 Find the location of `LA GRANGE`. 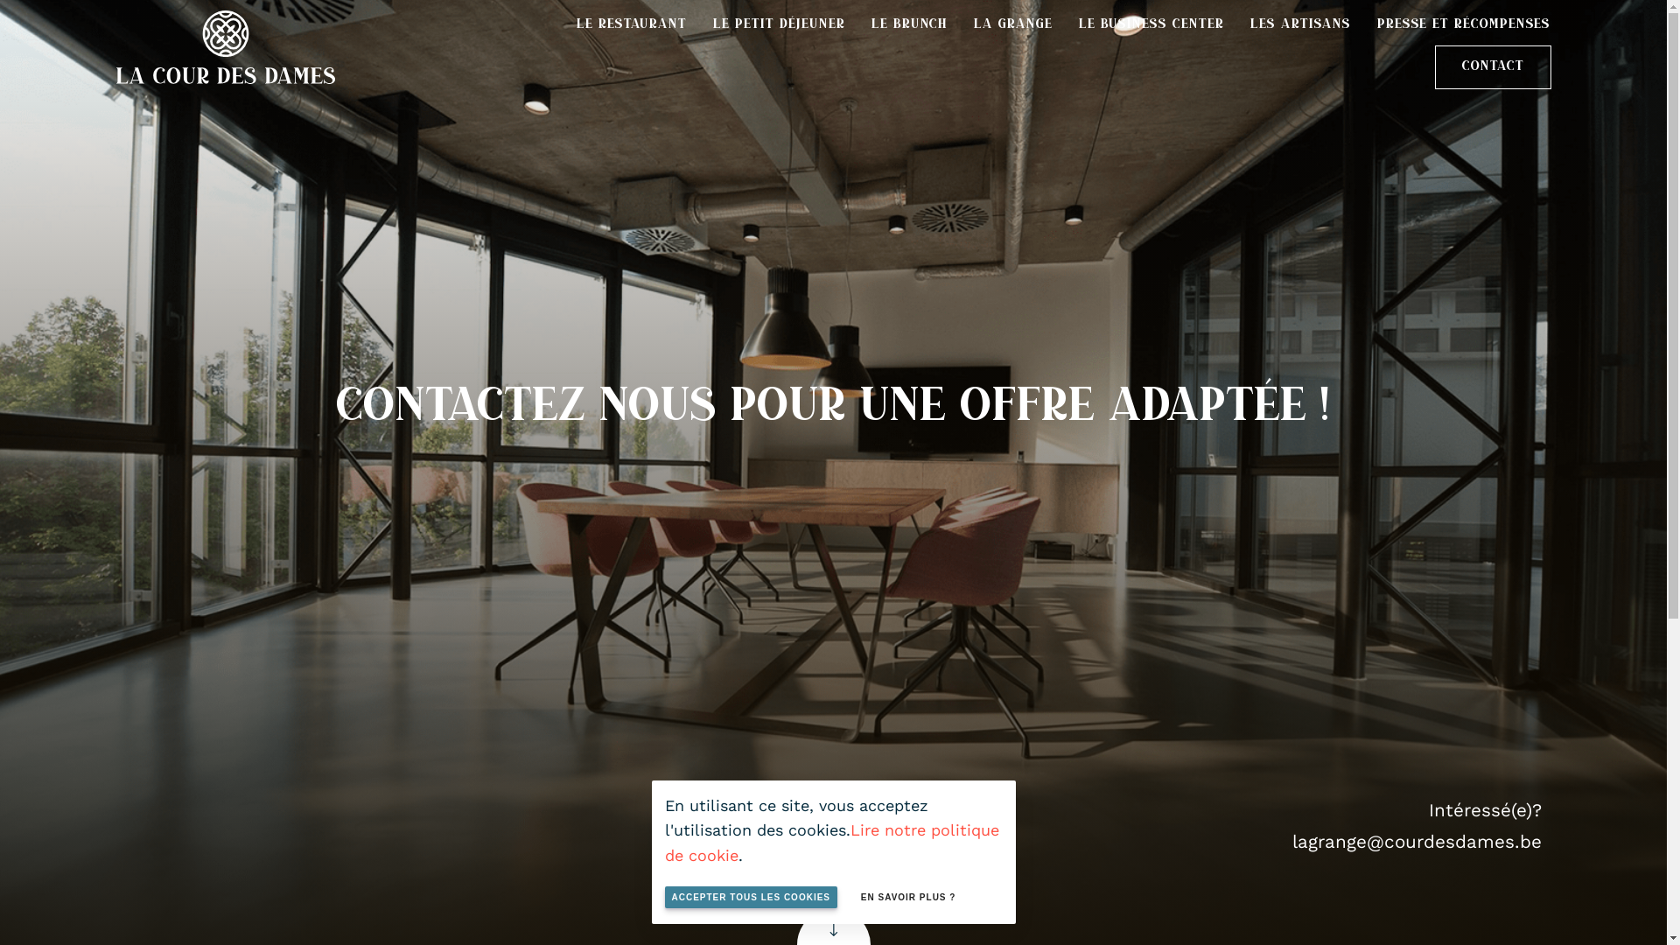

LA GRANGE is located at coordinates (1013, 24).